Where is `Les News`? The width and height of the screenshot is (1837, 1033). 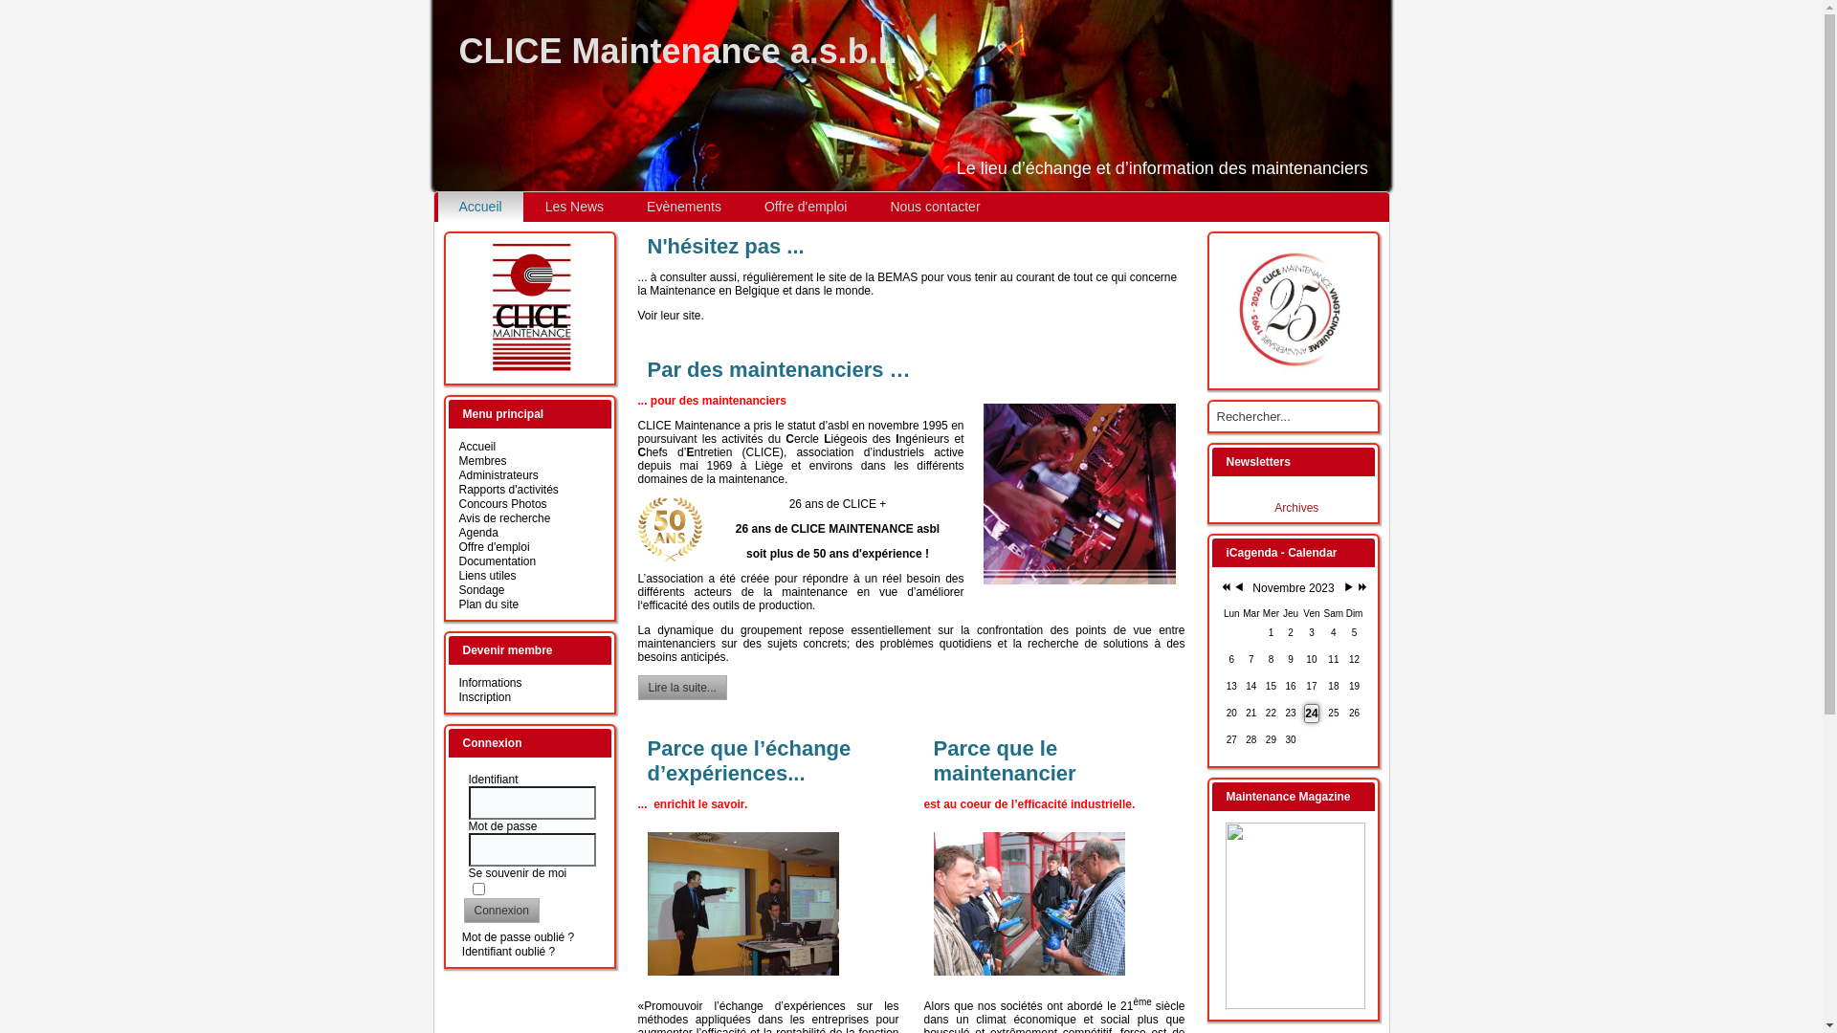 Les News is located at coordinates (574, 207).